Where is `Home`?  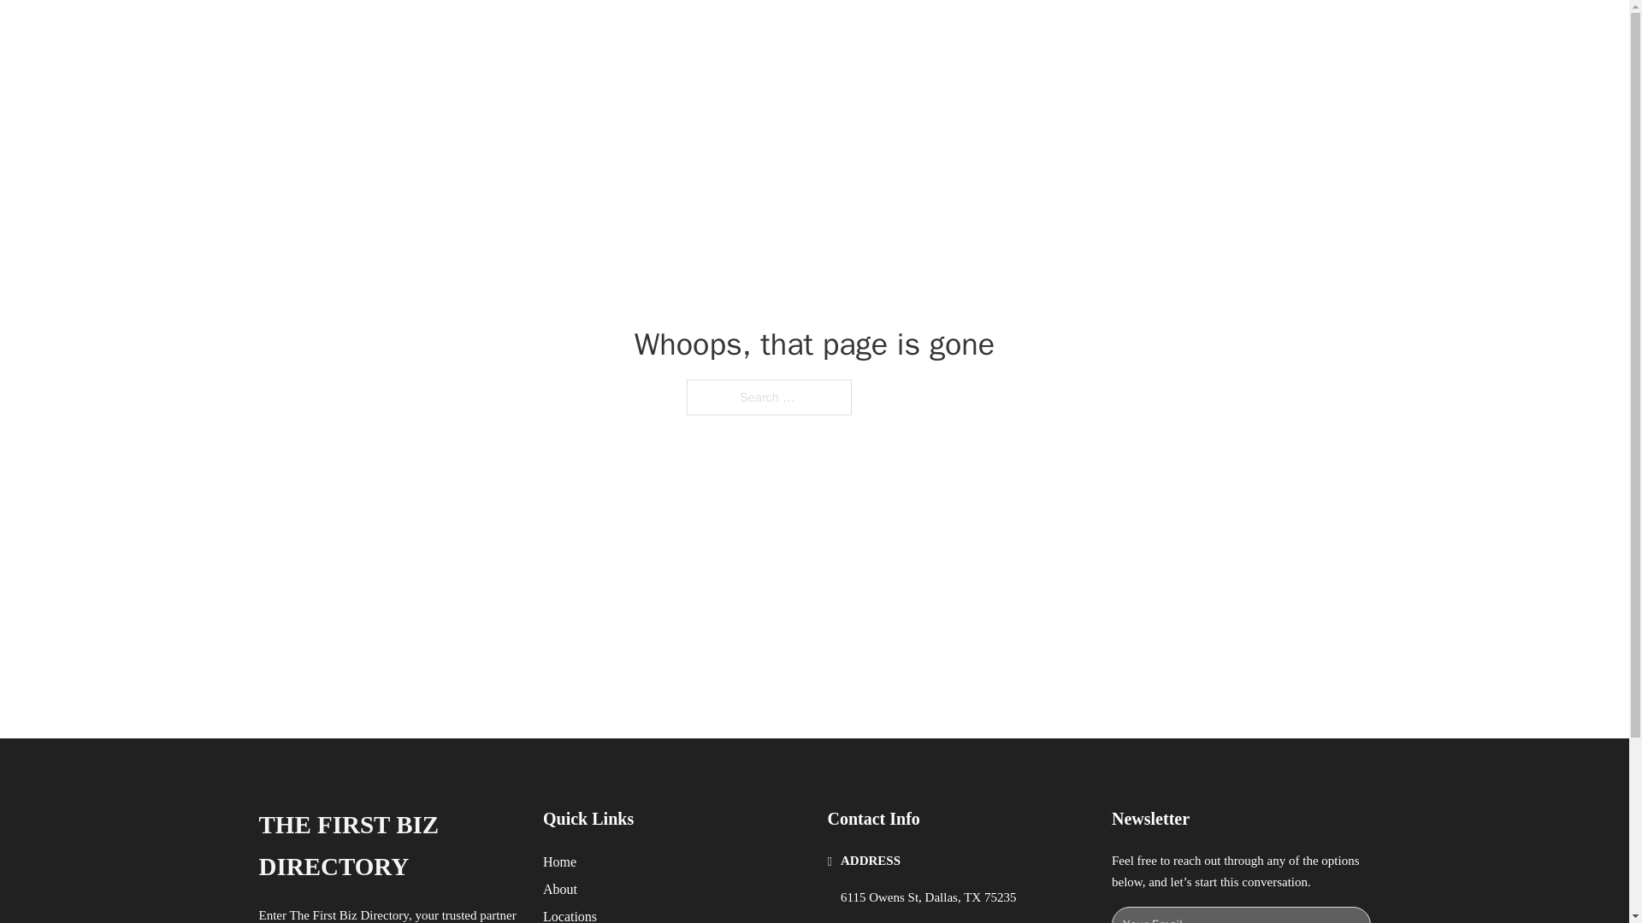 Home is located at coordinates (559, 861).